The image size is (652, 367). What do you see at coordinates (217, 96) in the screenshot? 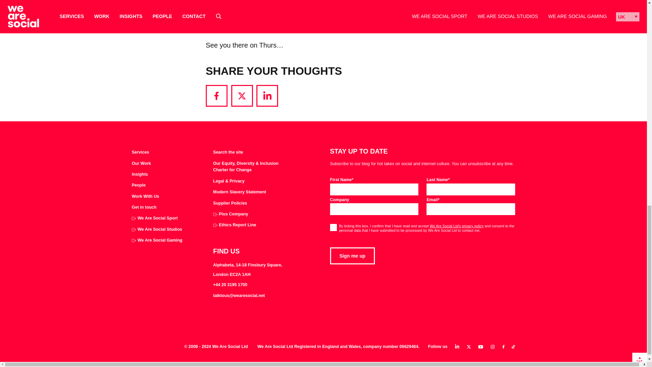
I see `Share via Facebook` at bounding box center [217, 96].